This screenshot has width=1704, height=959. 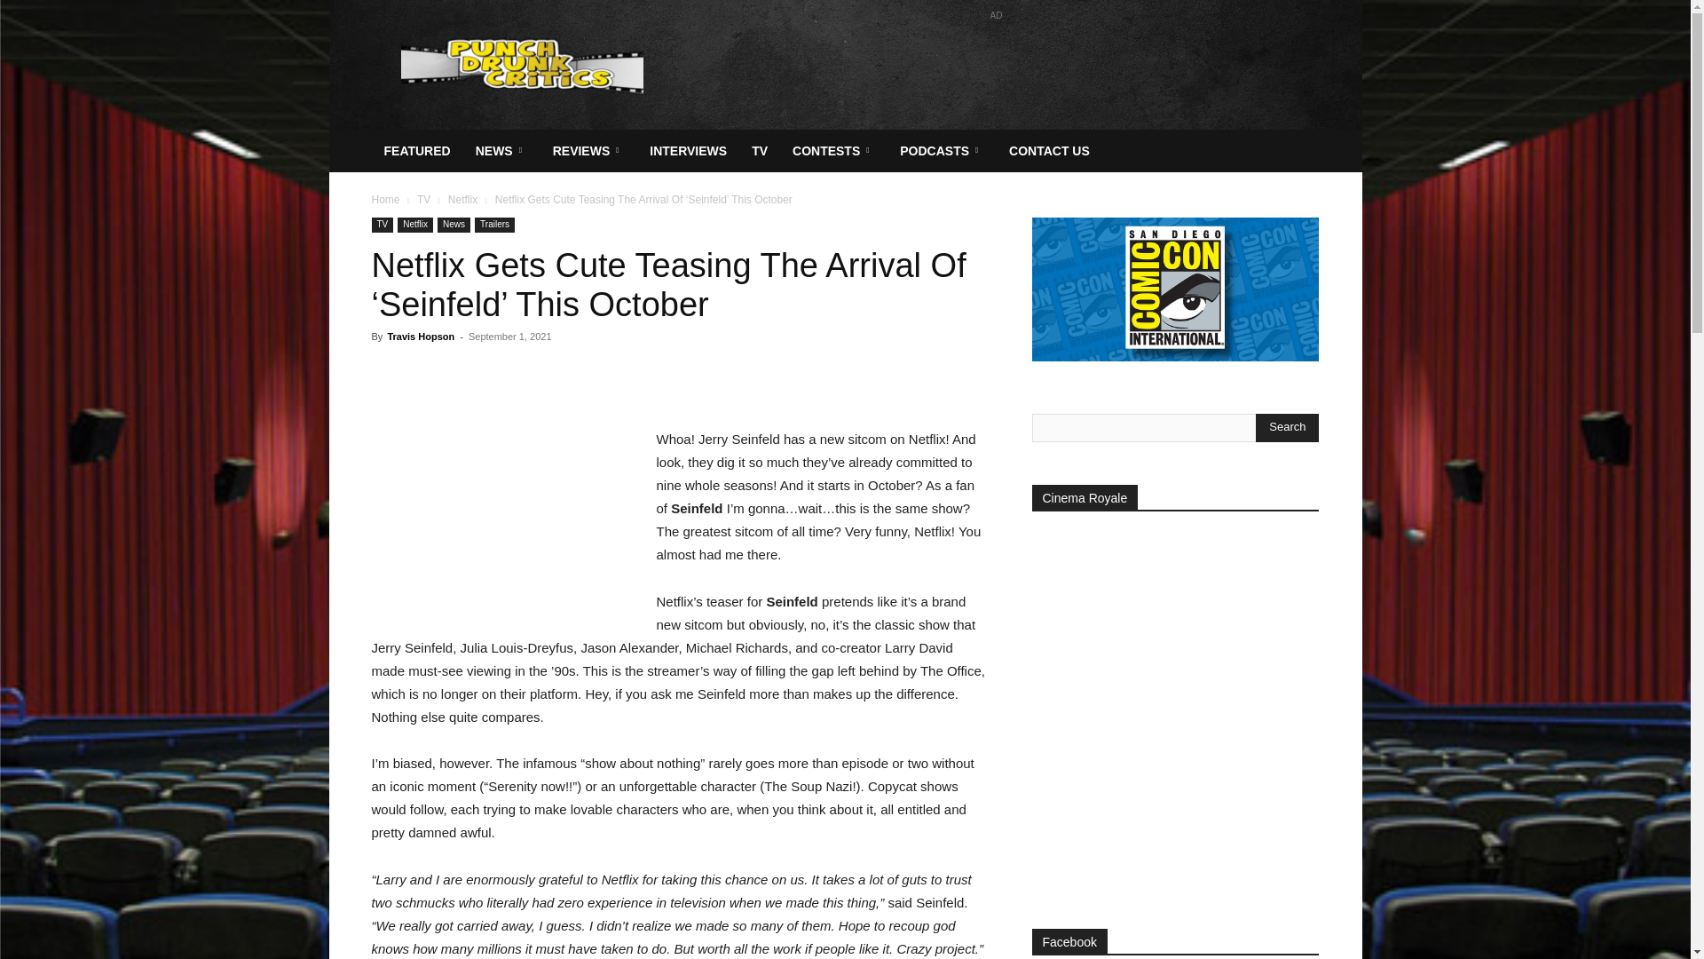 What do you see at coordinates (424, 200) in the screenshot?
I see `View all posts in TV` at bounding box center [424, 200].